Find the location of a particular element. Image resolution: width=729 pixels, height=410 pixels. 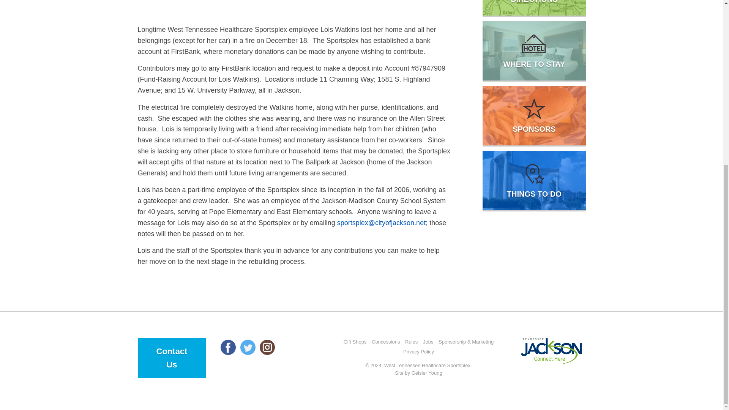

Privacy Policy is located at coordinates (418, 352).